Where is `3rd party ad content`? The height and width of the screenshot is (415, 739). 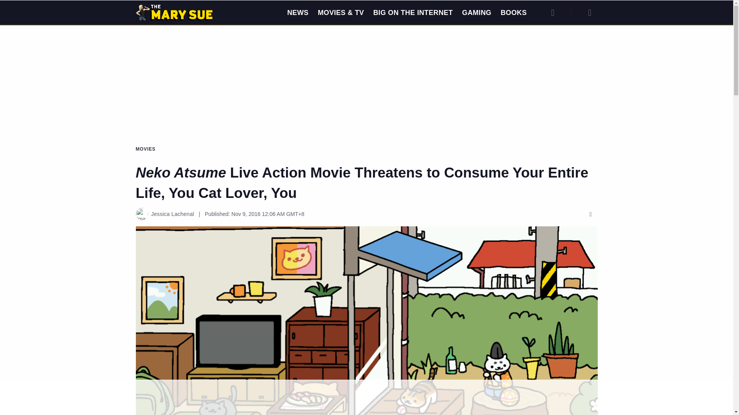 3rd party ad content is located at coordinates (366, 55).